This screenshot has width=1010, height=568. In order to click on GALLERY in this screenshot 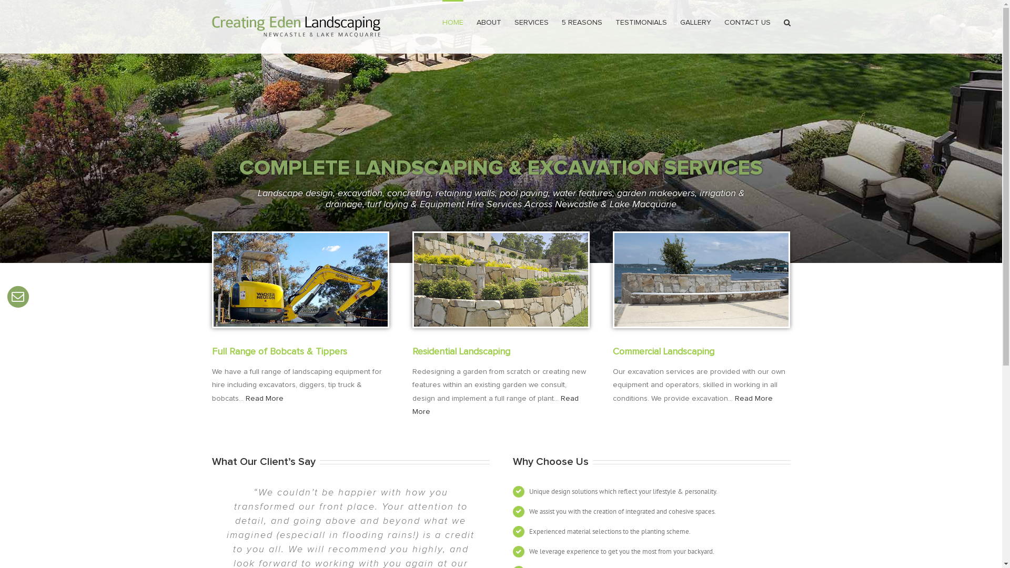, I will do `click(695, 22)`.